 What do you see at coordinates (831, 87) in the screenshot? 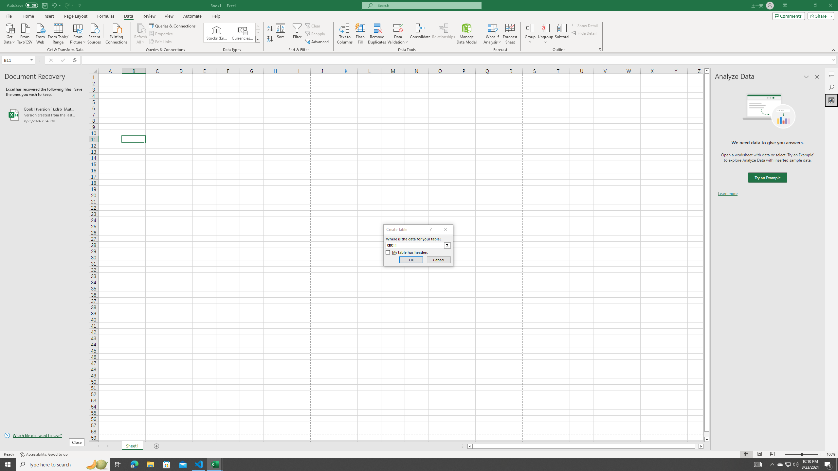
I see `Search` at bounding box center [831, 87].